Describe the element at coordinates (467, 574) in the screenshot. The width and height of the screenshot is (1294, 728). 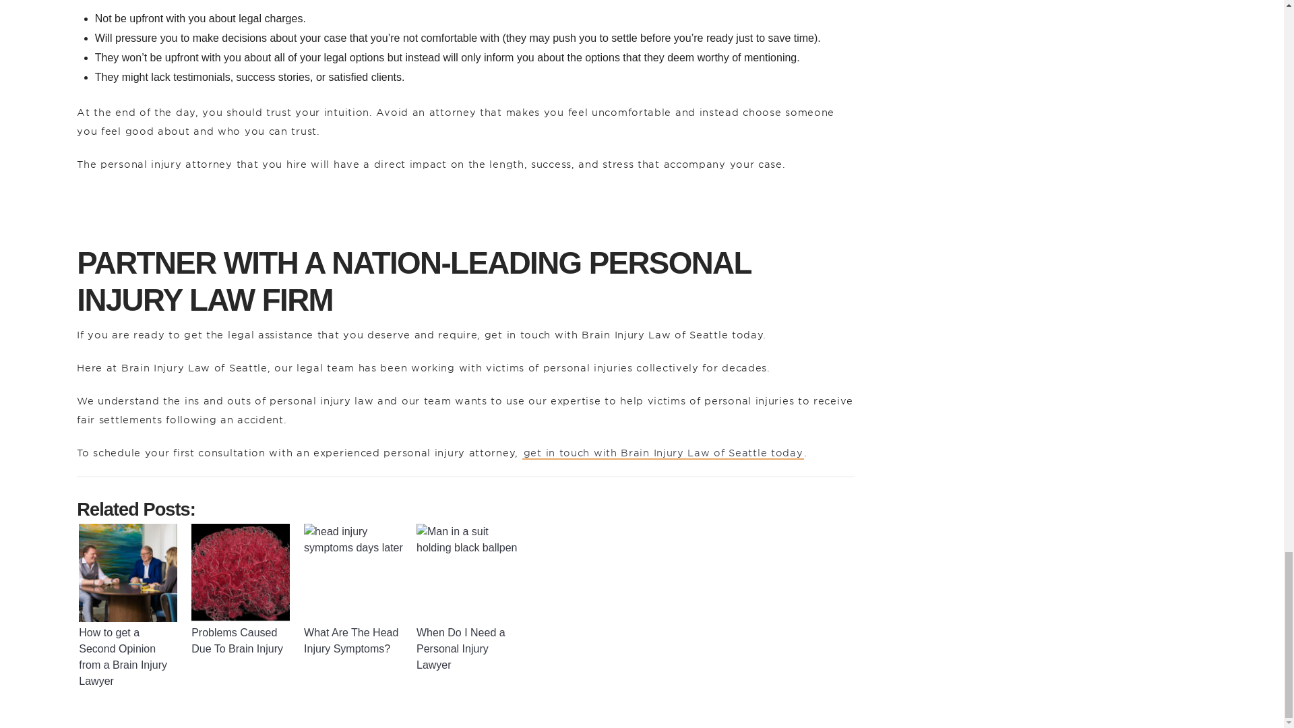
I see `When Do I Need a Personal Injury Lawyer` at that location.